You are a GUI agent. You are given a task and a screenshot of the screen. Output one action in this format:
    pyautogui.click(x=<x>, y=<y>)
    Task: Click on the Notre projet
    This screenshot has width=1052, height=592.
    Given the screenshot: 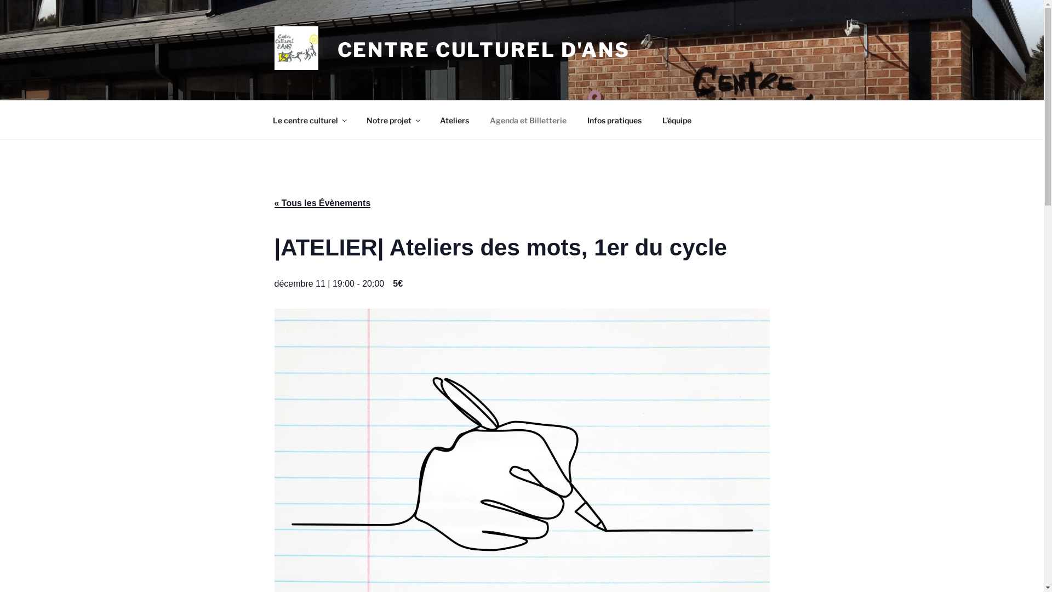 What is the action you would take?
    pyautogui.click(x=393, y=119)
    